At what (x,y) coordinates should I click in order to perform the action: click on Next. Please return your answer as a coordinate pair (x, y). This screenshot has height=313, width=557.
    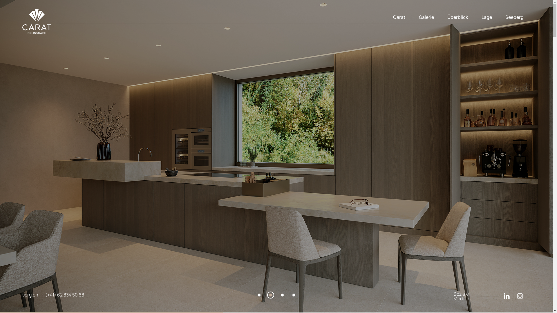
    Looking at the image, I should click on (526, 156).